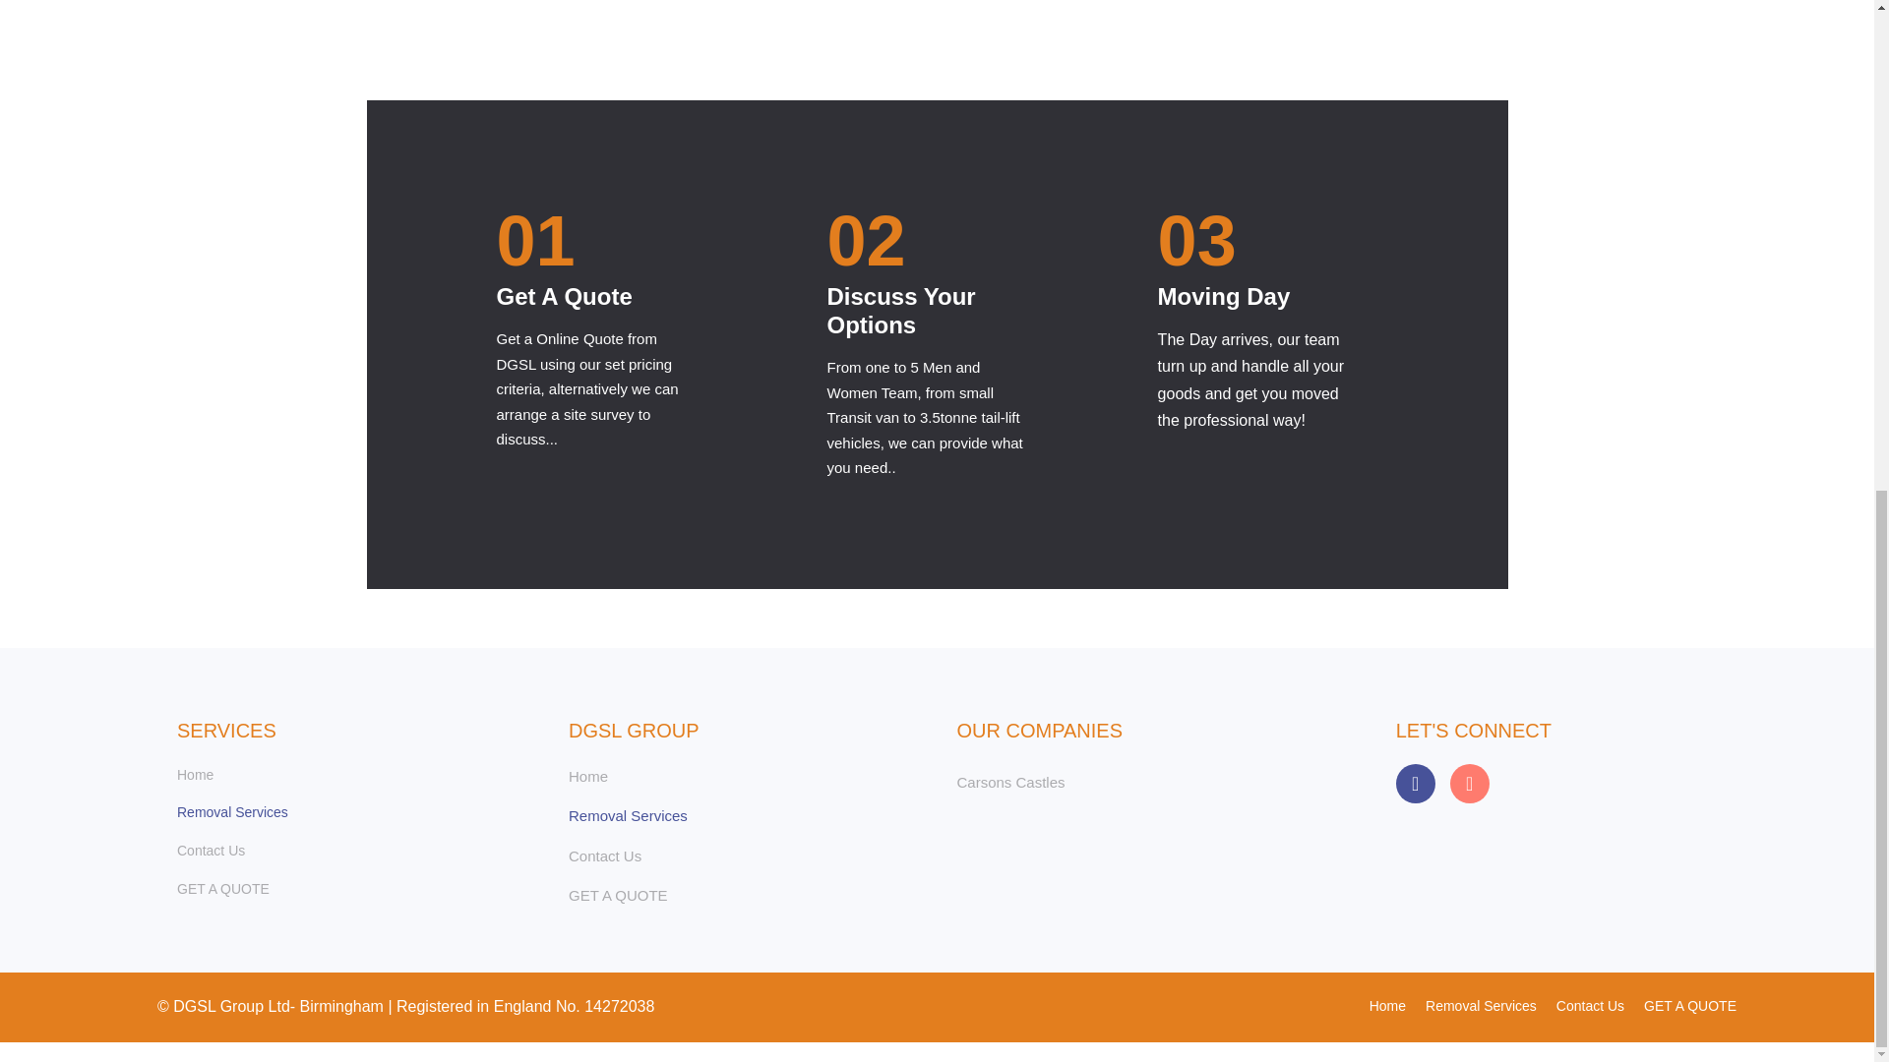 The width and height of the screenshot is (1889, 1062). Describe the element at coordinates (352, 813) in the screenshot. I see `Removal Services` at that location.